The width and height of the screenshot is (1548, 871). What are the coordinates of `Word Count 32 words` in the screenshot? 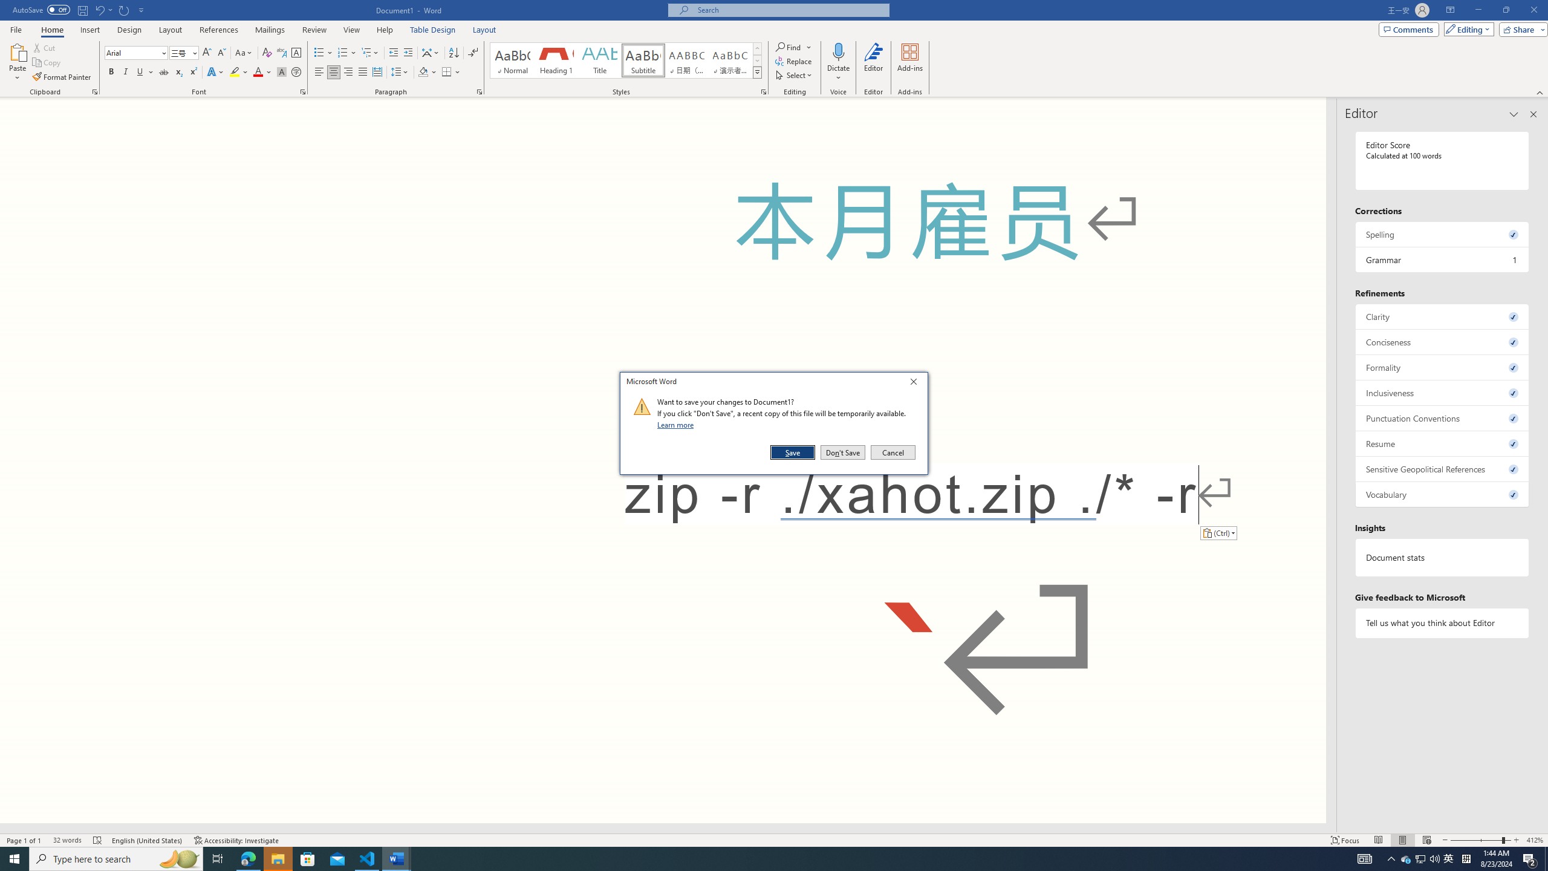 It's located at (67, 840).